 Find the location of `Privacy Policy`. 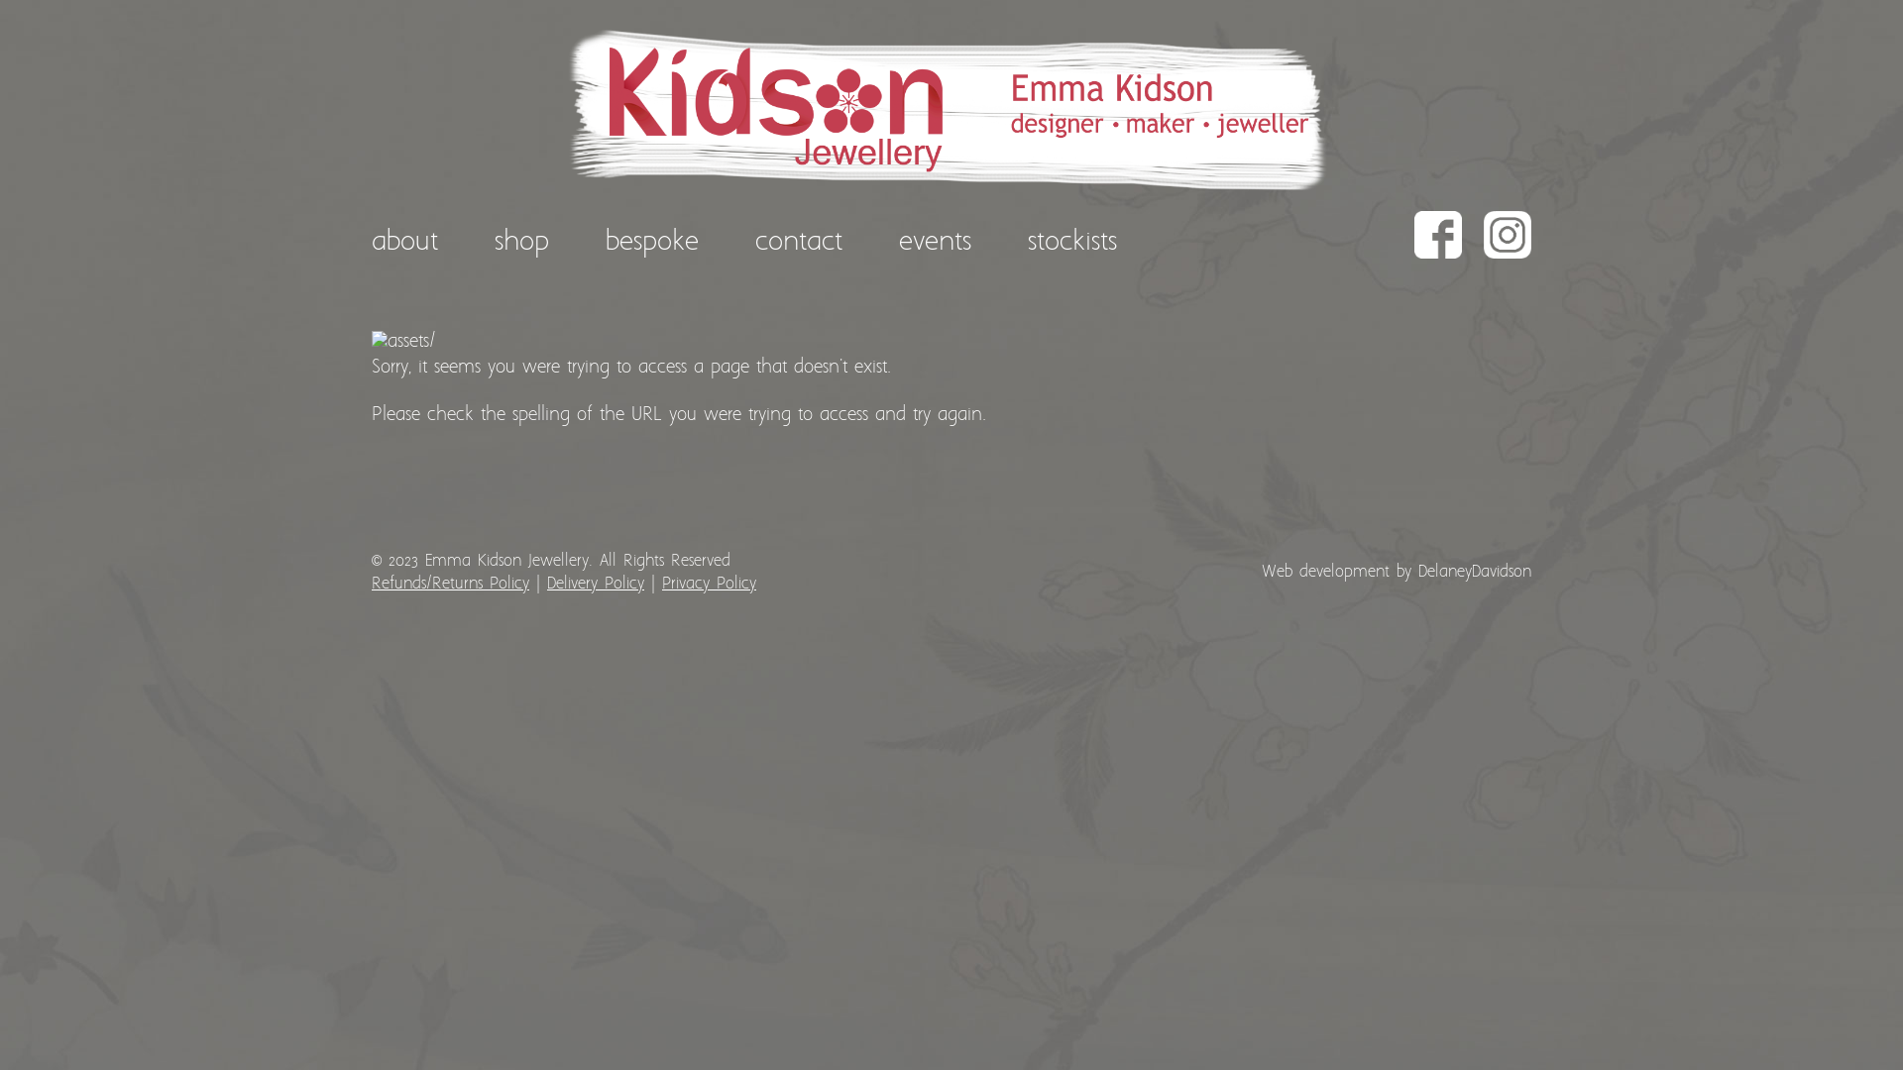

Privacy Policy is located at coordinates (710, 585).